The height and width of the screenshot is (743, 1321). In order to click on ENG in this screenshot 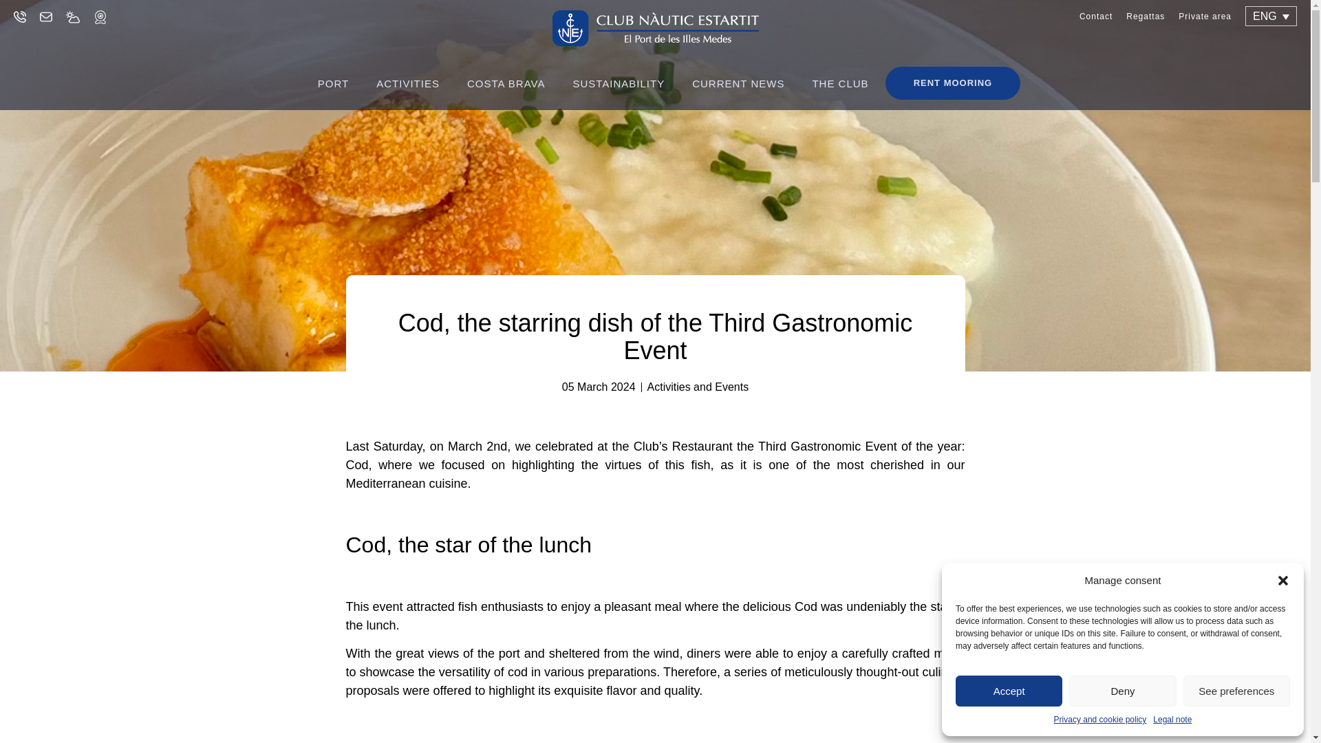, I will do `click(1271, 15)`.